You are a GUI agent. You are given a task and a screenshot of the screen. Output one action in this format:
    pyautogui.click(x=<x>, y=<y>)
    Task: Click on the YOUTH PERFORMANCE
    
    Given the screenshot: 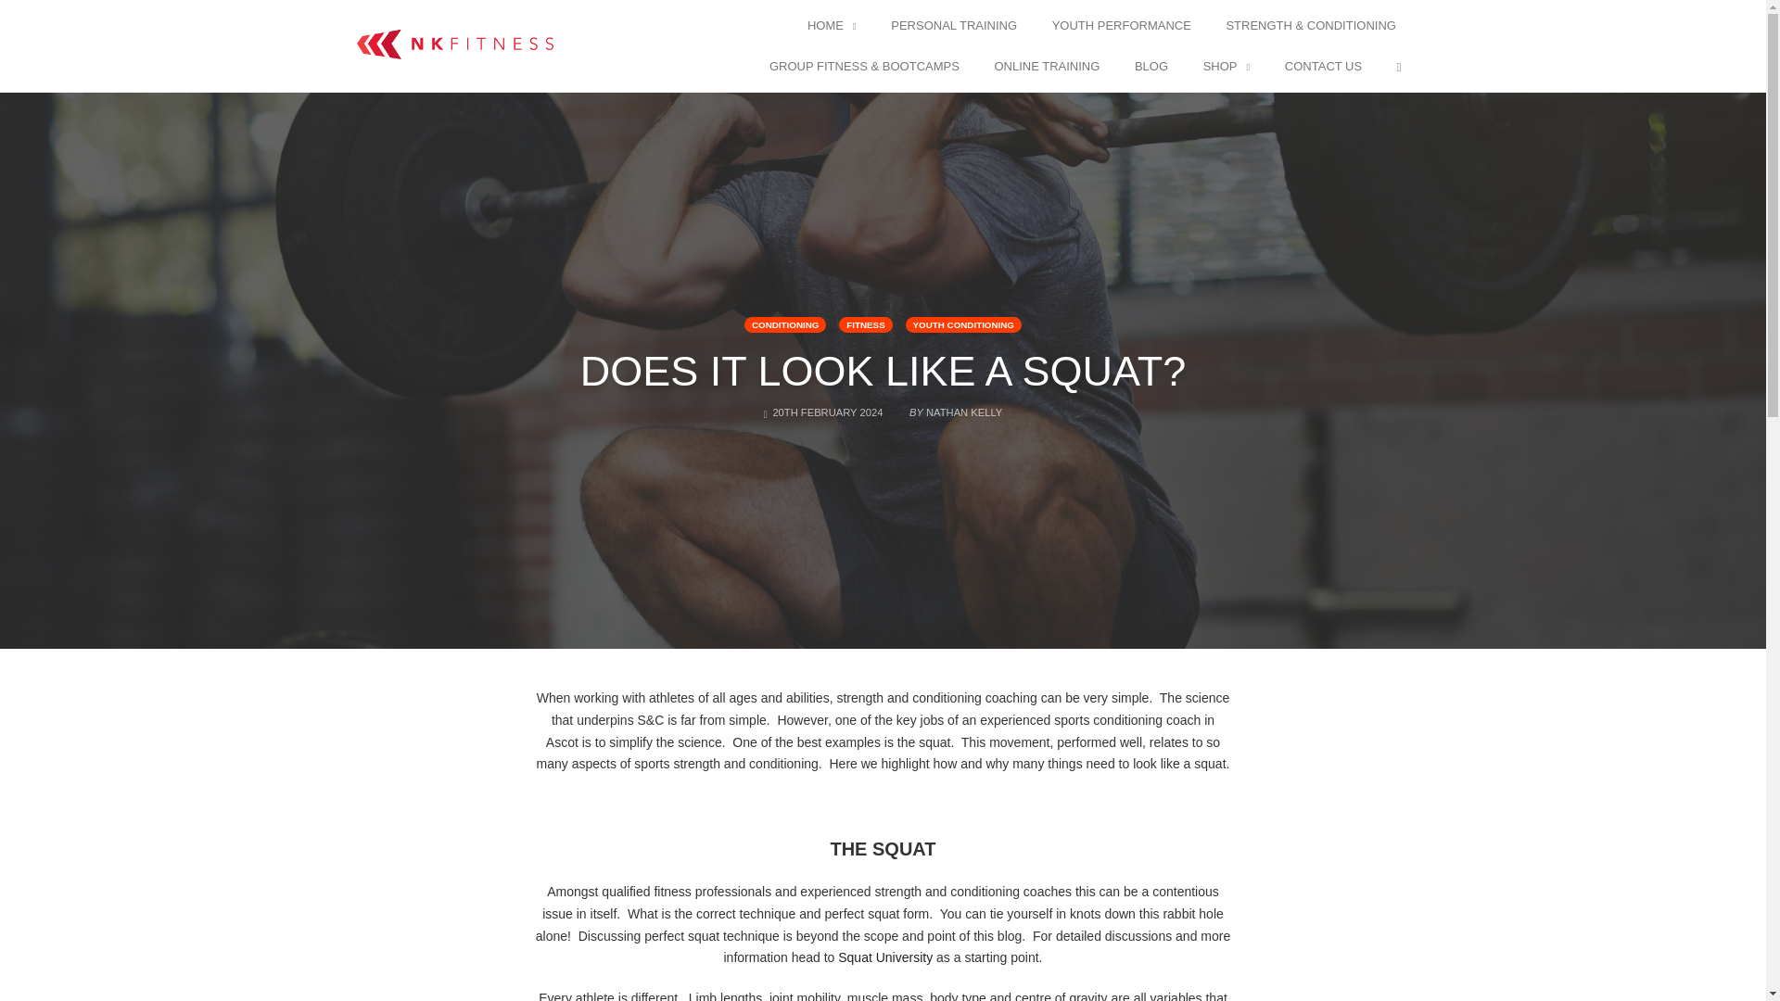 What is the action you would take?
    pyautogui.click(x=1122, y=26)
    